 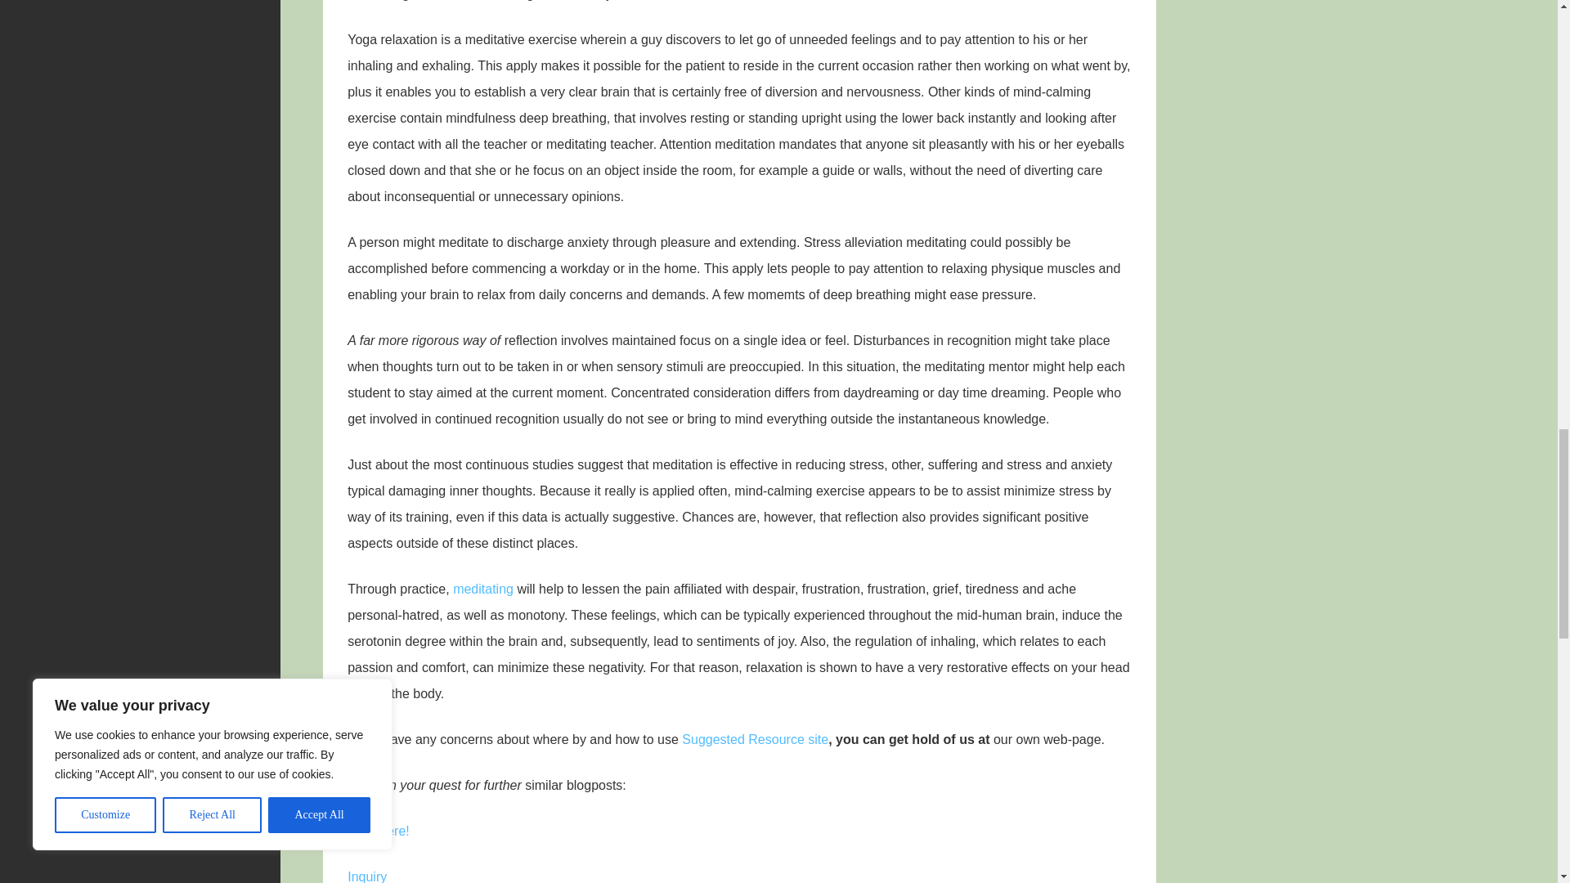 What do you see at coordinates (366, 876) in the screenshot?
I see `Inquiry` at bounding box center [366, 876].